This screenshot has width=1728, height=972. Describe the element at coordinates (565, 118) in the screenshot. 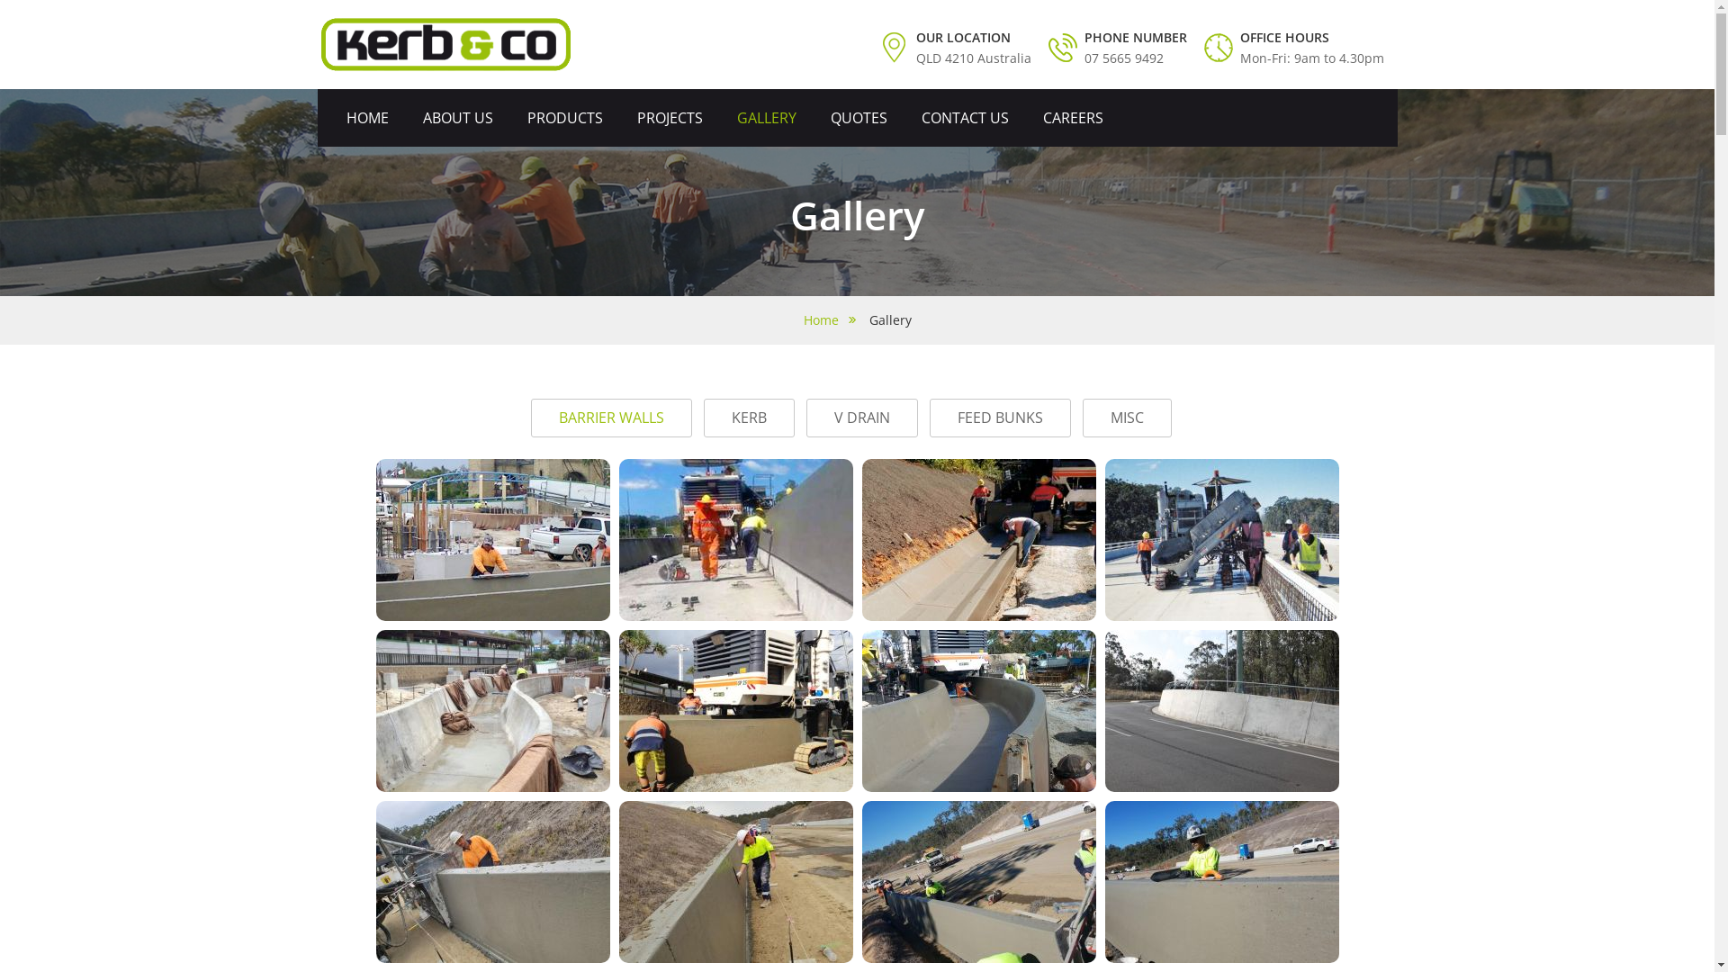

I see `PRODUCTS` at that location.